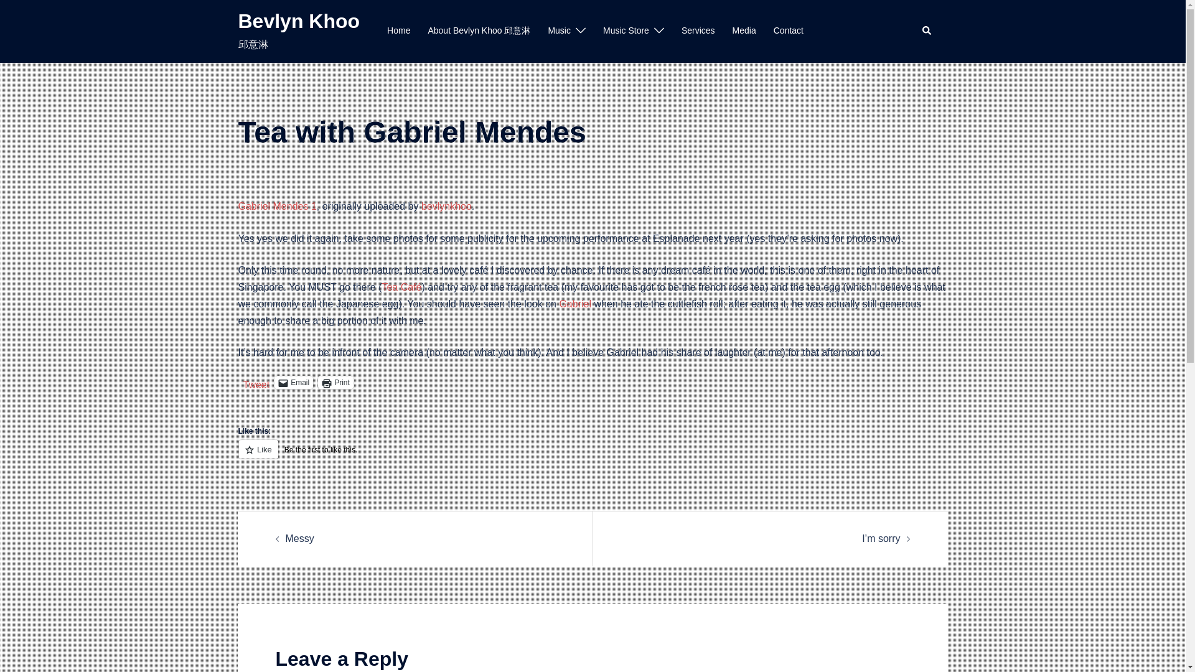 The width and height of the screenshot is (1195, 672). I want to click on Services, so click(698, 30).